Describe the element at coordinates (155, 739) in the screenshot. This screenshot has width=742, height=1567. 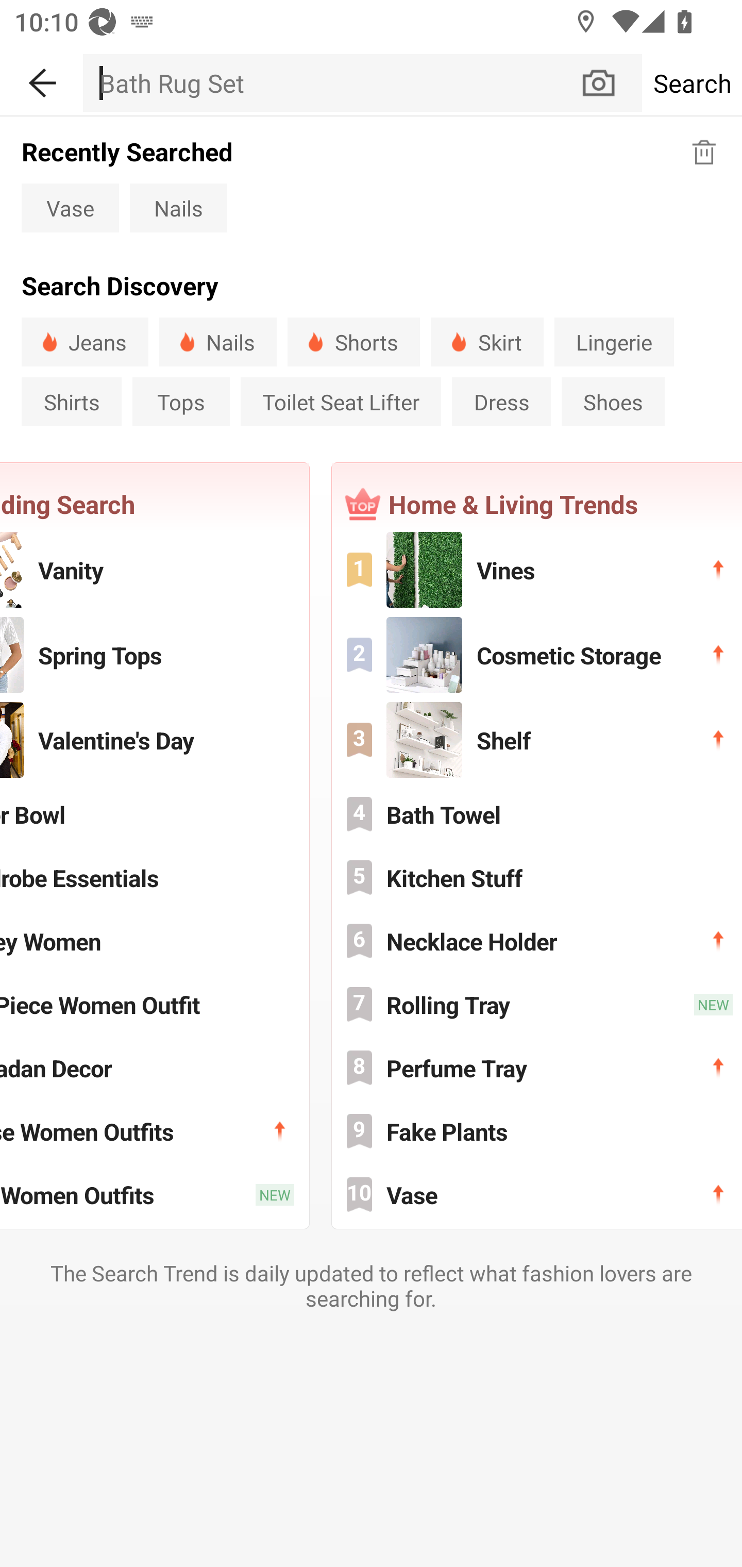
I see `Valentine's Day` at that location.